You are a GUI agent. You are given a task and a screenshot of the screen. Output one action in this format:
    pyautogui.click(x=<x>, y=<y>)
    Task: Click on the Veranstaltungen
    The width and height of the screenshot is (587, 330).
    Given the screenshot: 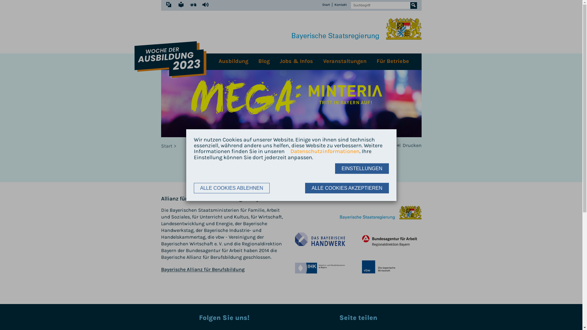 What is the action you would take?
    pyautogui.click(x=345, y=62)
    